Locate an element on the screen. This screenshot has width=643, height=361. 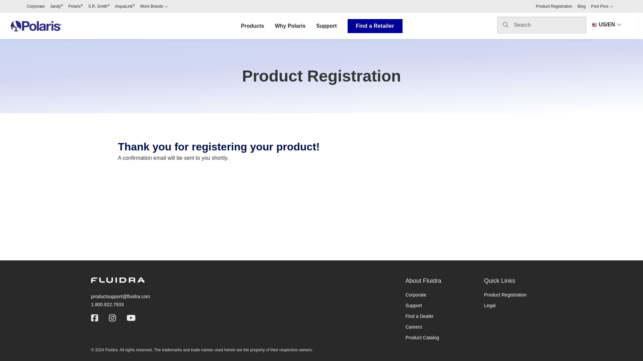
Product Registration is located at coordinates (554, 6).